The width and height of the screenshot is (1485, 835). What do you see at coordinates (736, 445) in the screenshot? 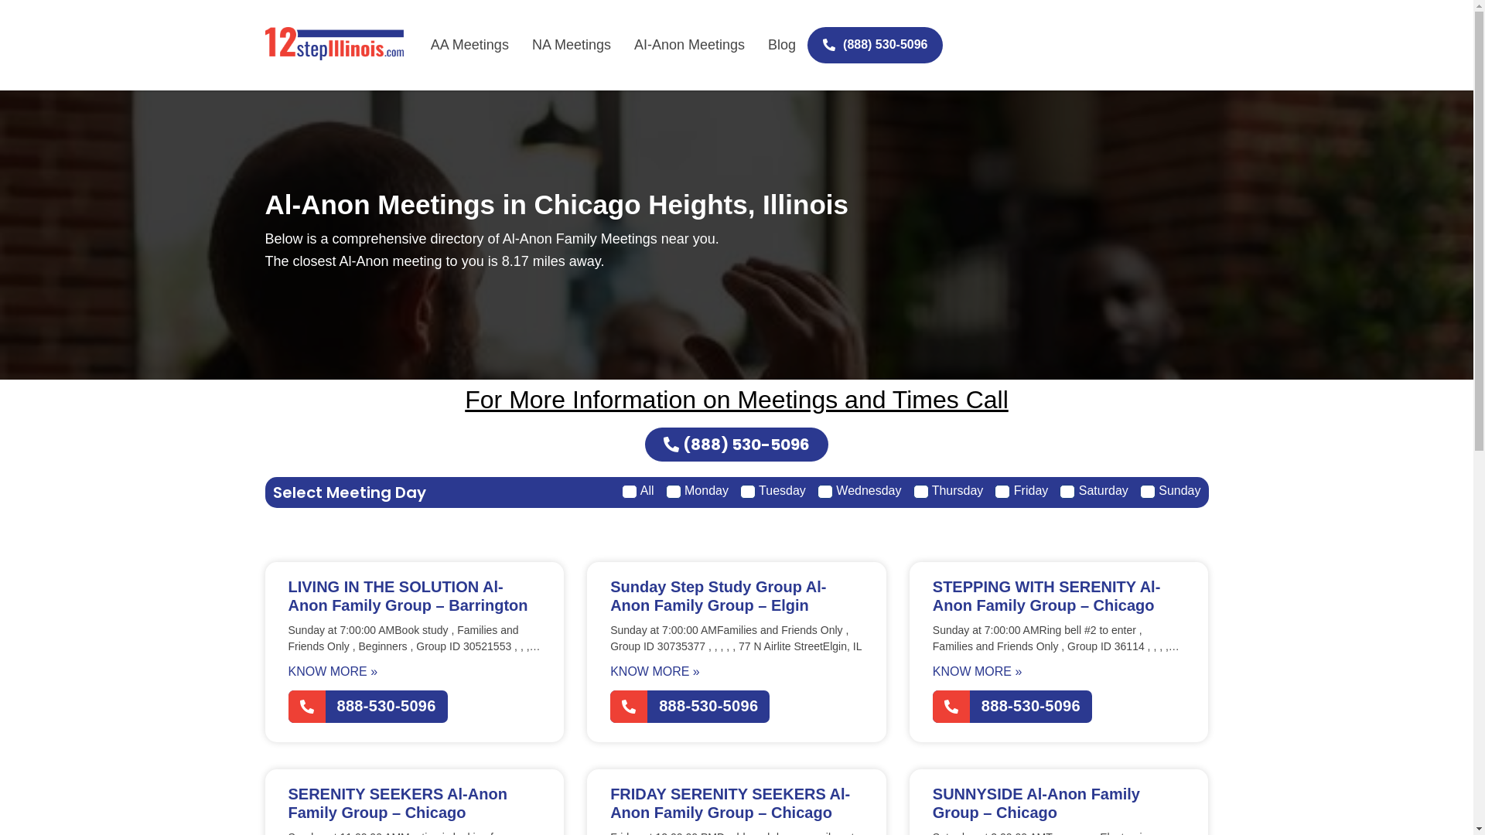
I see `(888) 530-5096` at bounding box center [736, 445].